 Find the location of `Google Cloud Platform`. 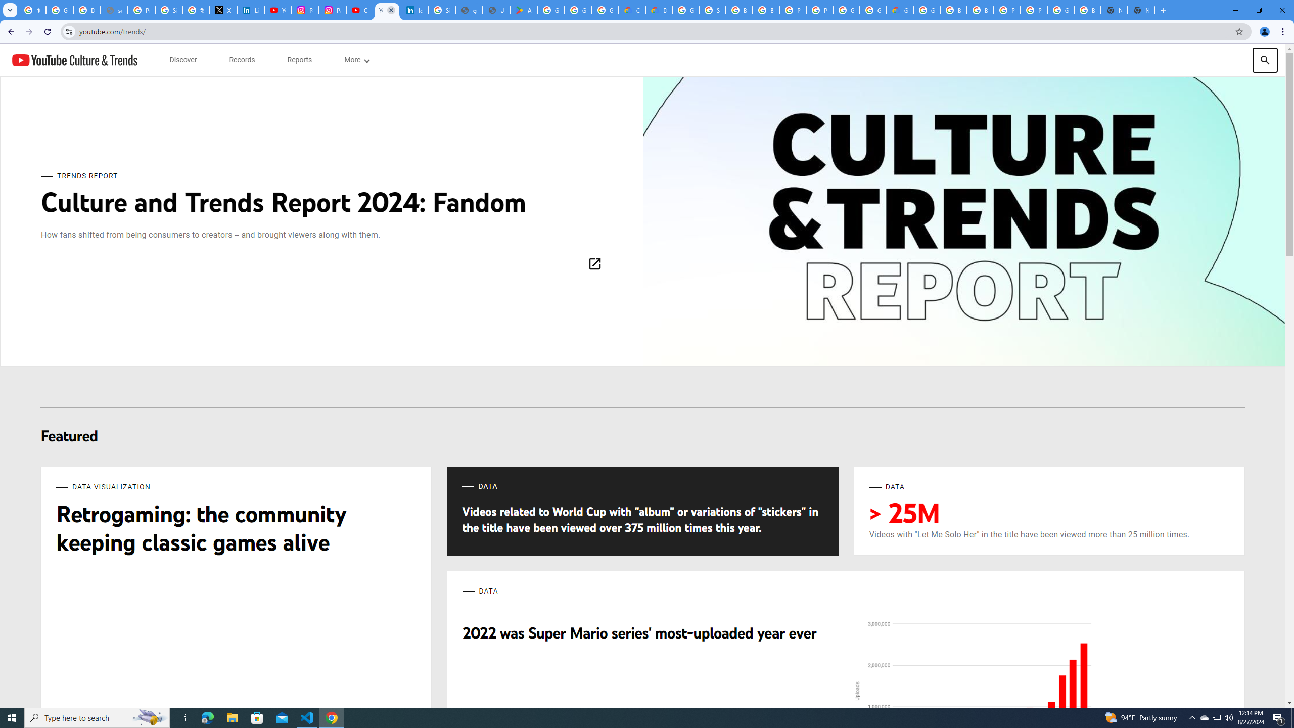

Google Cloud Platform is located at coordinates (926, 10).